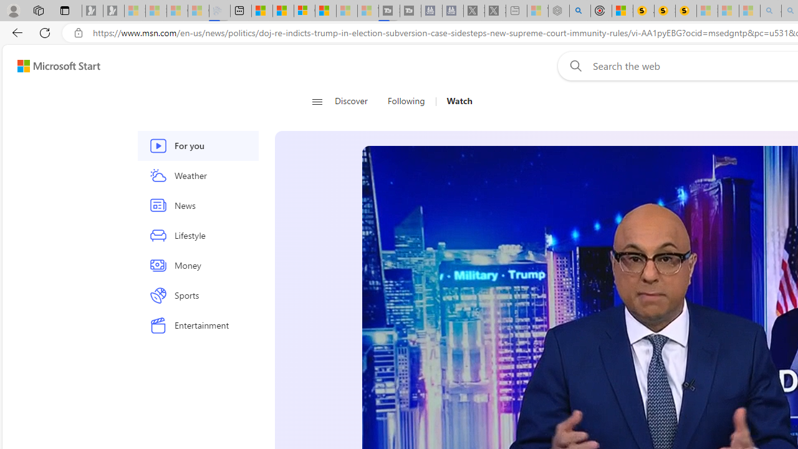 This screenshot has width=798, height=449. What do you see at coordinates (495, 11) in the screenshot?
I see `X - Sleeping` at bounding box center [495, 11].